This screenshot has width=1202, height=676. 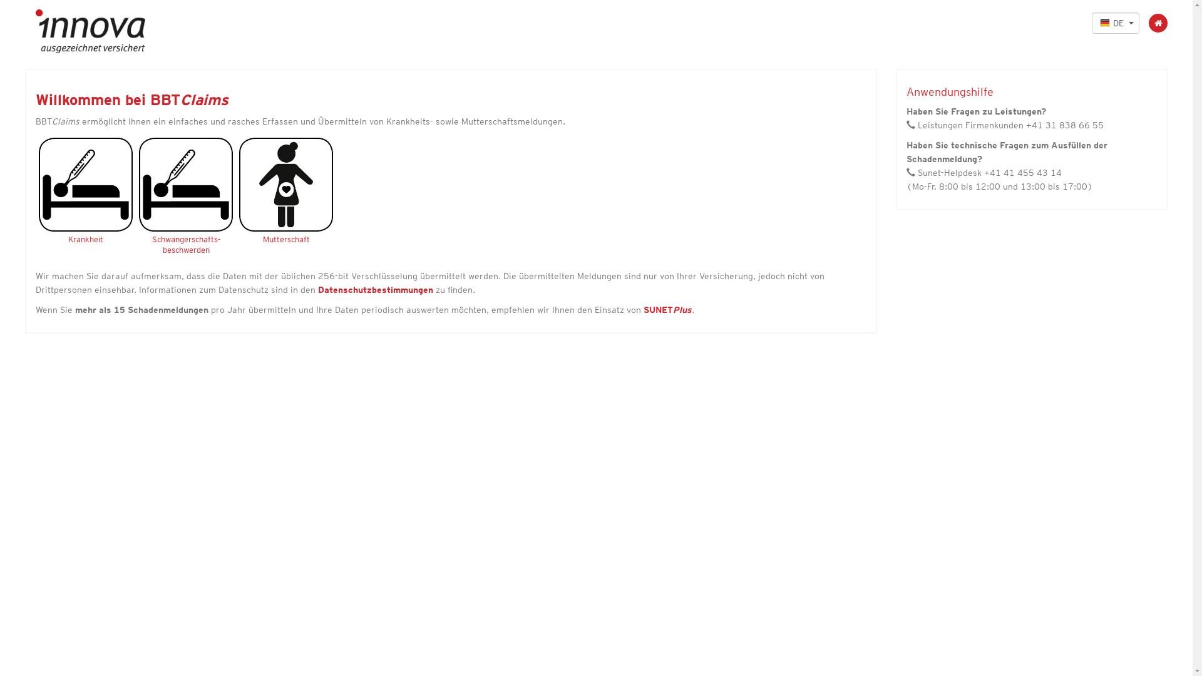 What do you see at coordinates (286, 212) in the screenshot?
I see `Mutterschaft` at bounding box center [286, 212].